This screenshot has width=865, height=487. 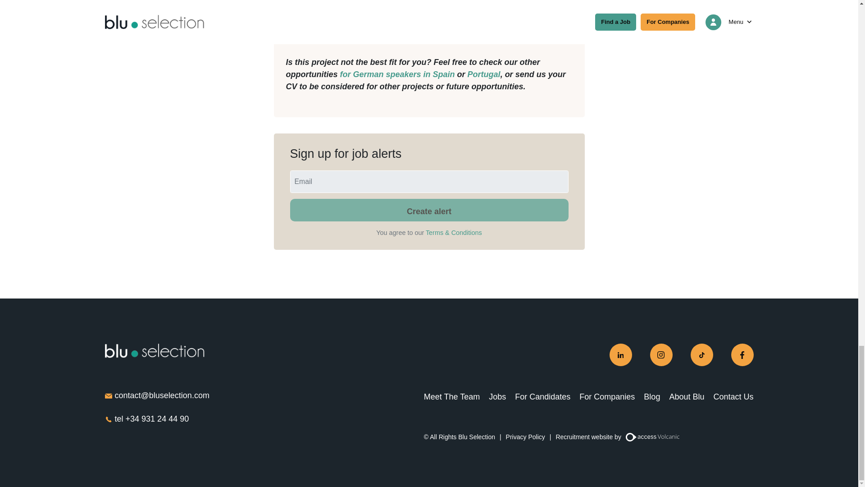 I want to click on Create alert, so click(x=429, y=210).